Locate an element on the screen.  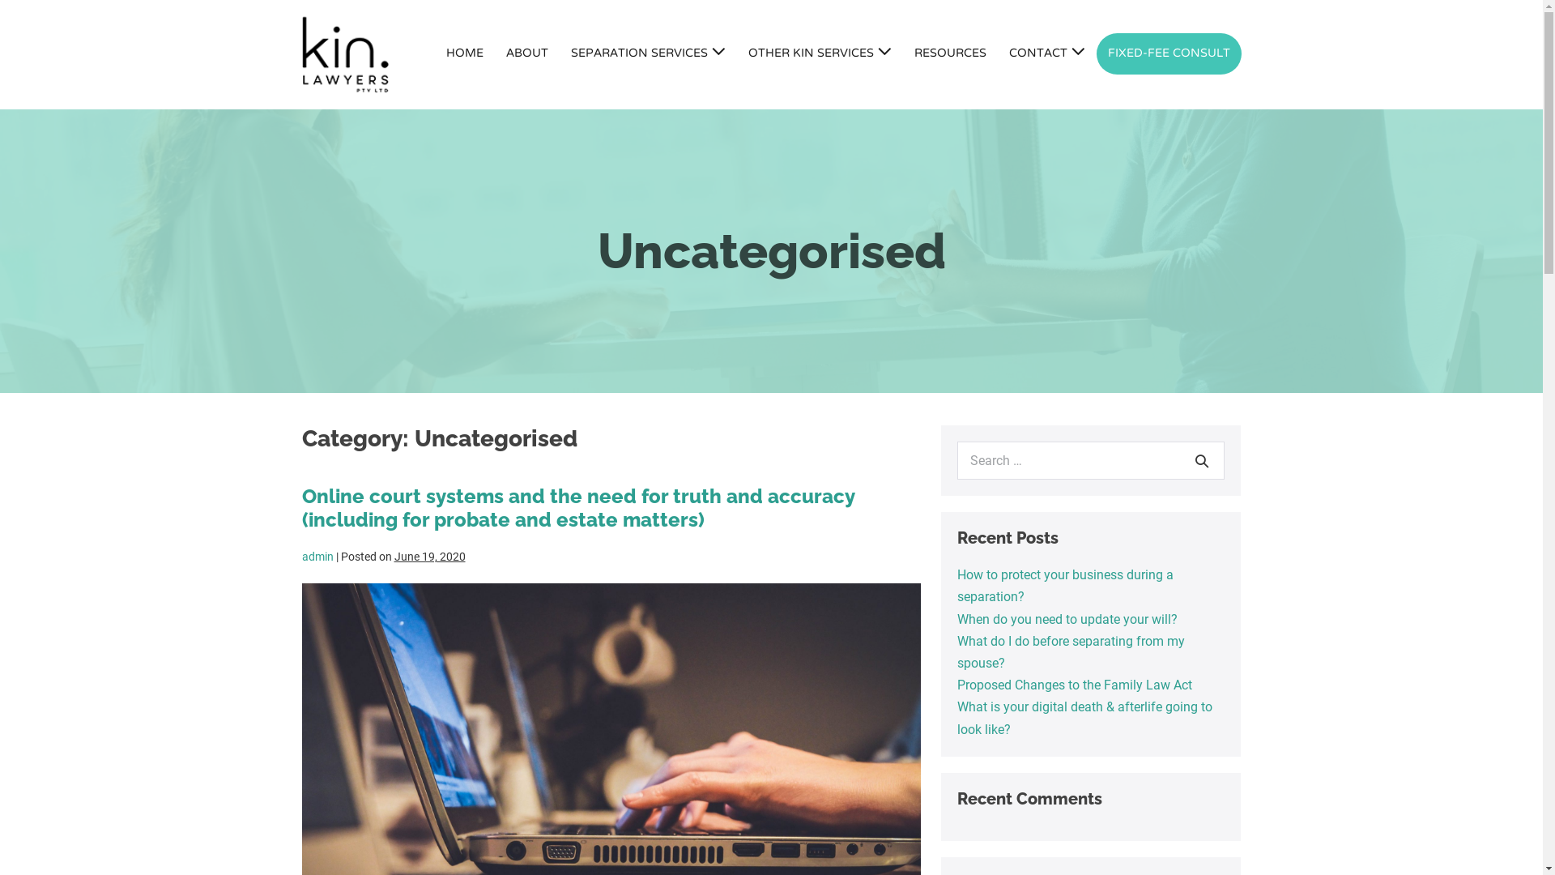
Press enter to search is located at coordinates (1091, 460).